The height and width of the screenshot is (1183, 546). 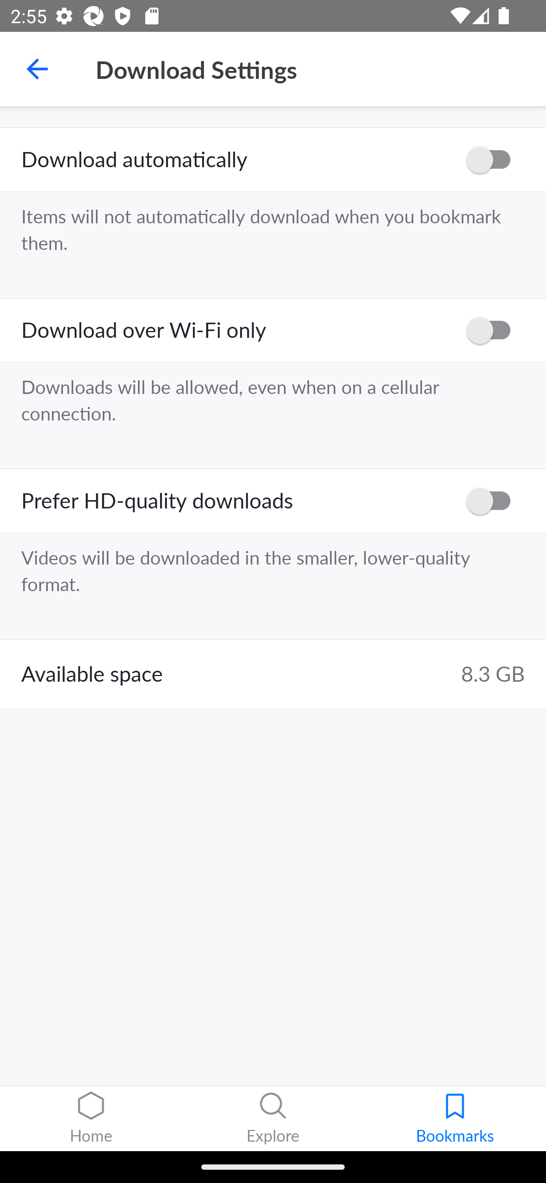 What do you see at coordinates (273, 1119) in the screenshot?
I see `Explore` at bounding box center [273, 1119].